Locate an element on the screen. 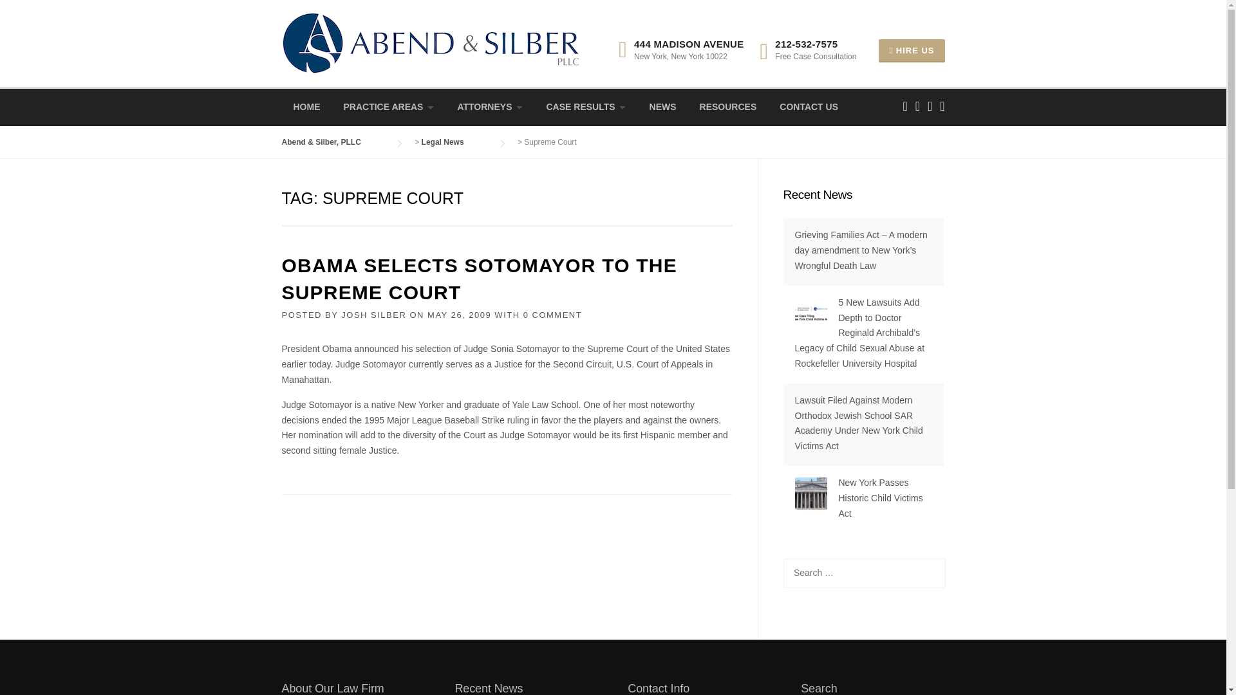 This screenshot has width=1236, height=695. HOME is located at coordinates (306, 107).